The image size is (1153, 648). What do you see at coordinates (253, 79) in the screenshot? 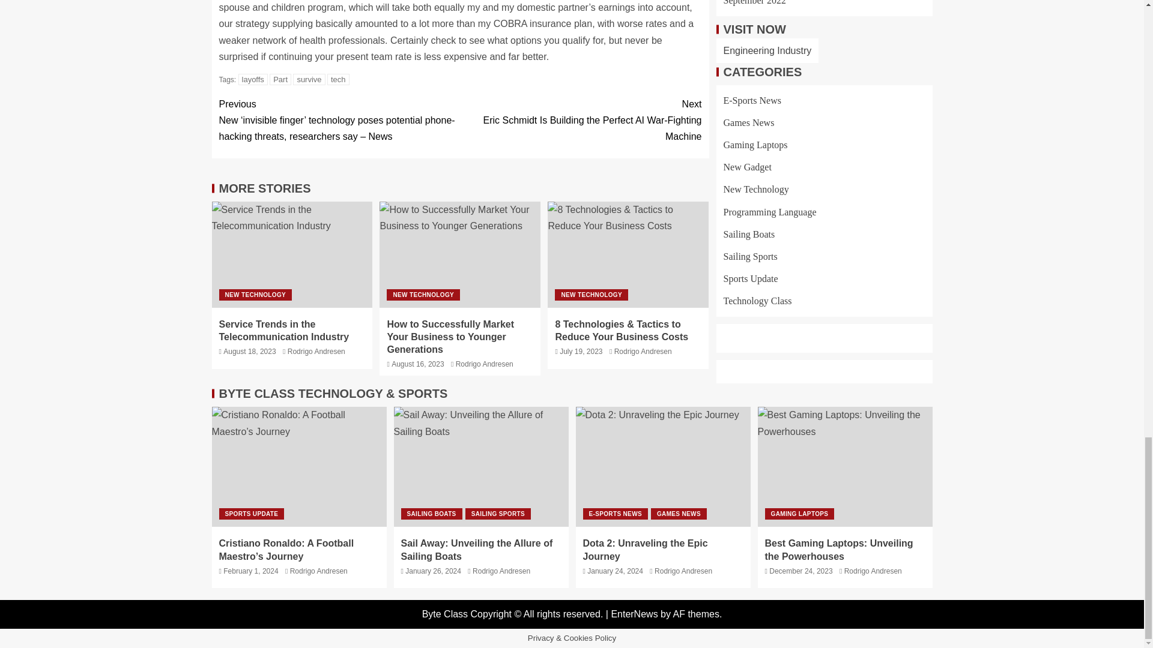
I see `layoffs` at bounding box center [253, 79].